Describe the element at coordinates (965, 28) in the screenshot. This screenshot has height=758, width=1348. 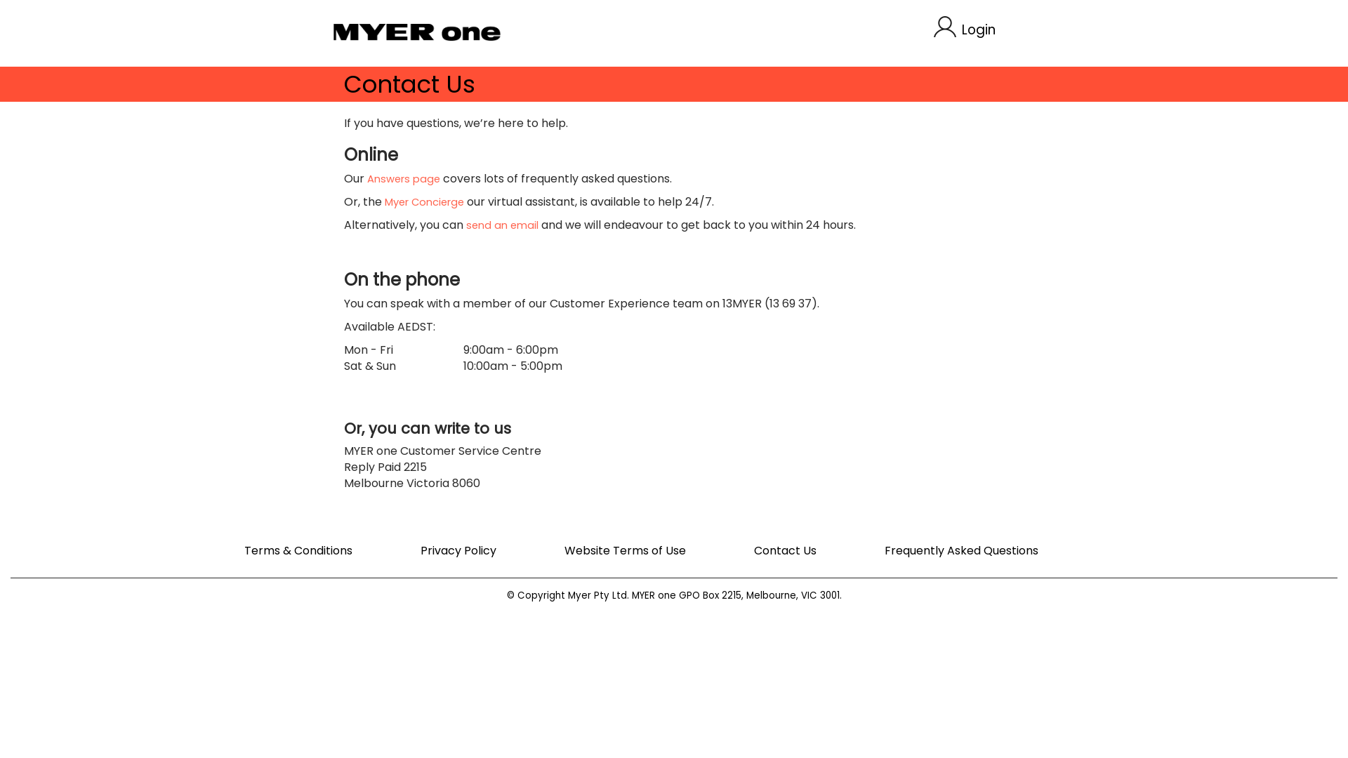
I see ` Login` at that location.